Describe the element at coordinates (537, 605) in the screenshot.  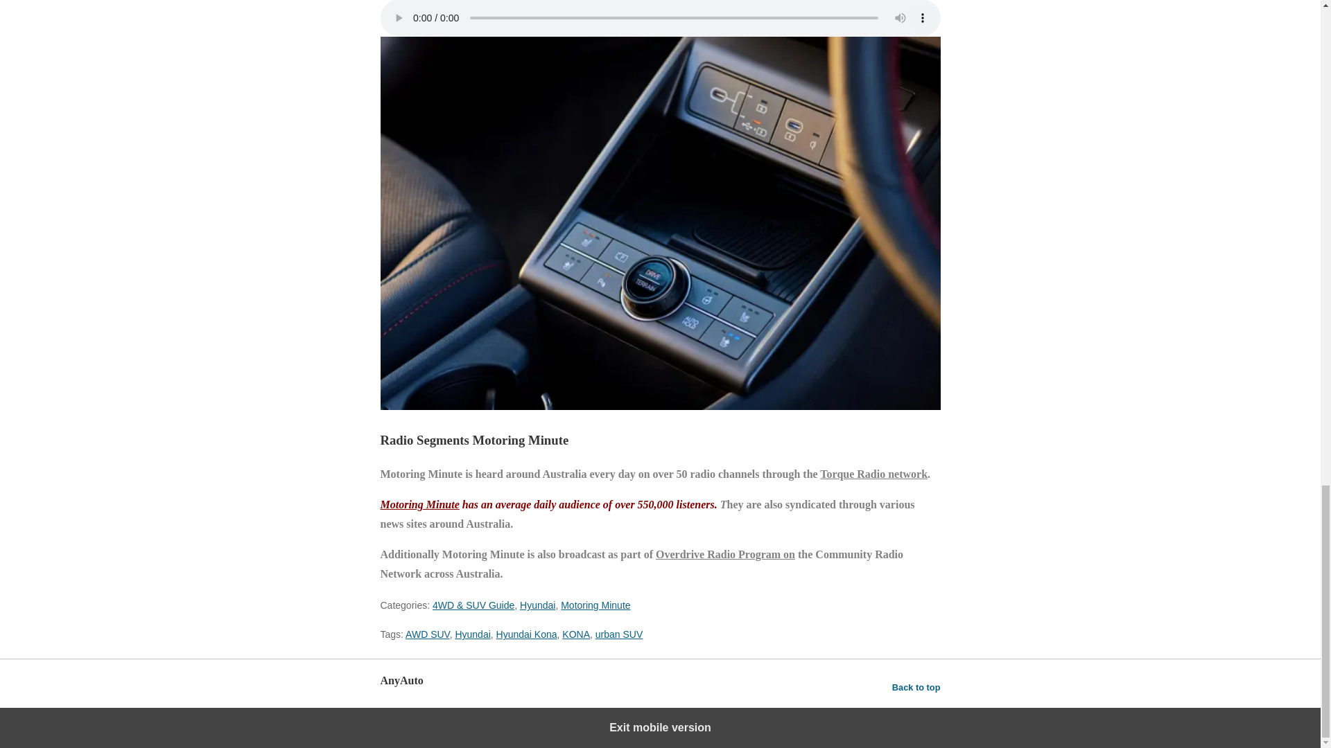
I see `Hyundai` at that location.